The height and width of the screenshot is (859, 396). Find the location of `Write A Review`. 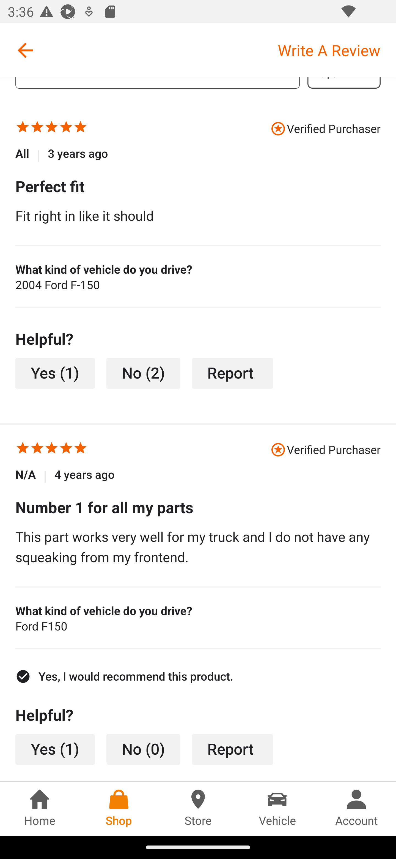

Write A Review is located at coordinates (337, 50).